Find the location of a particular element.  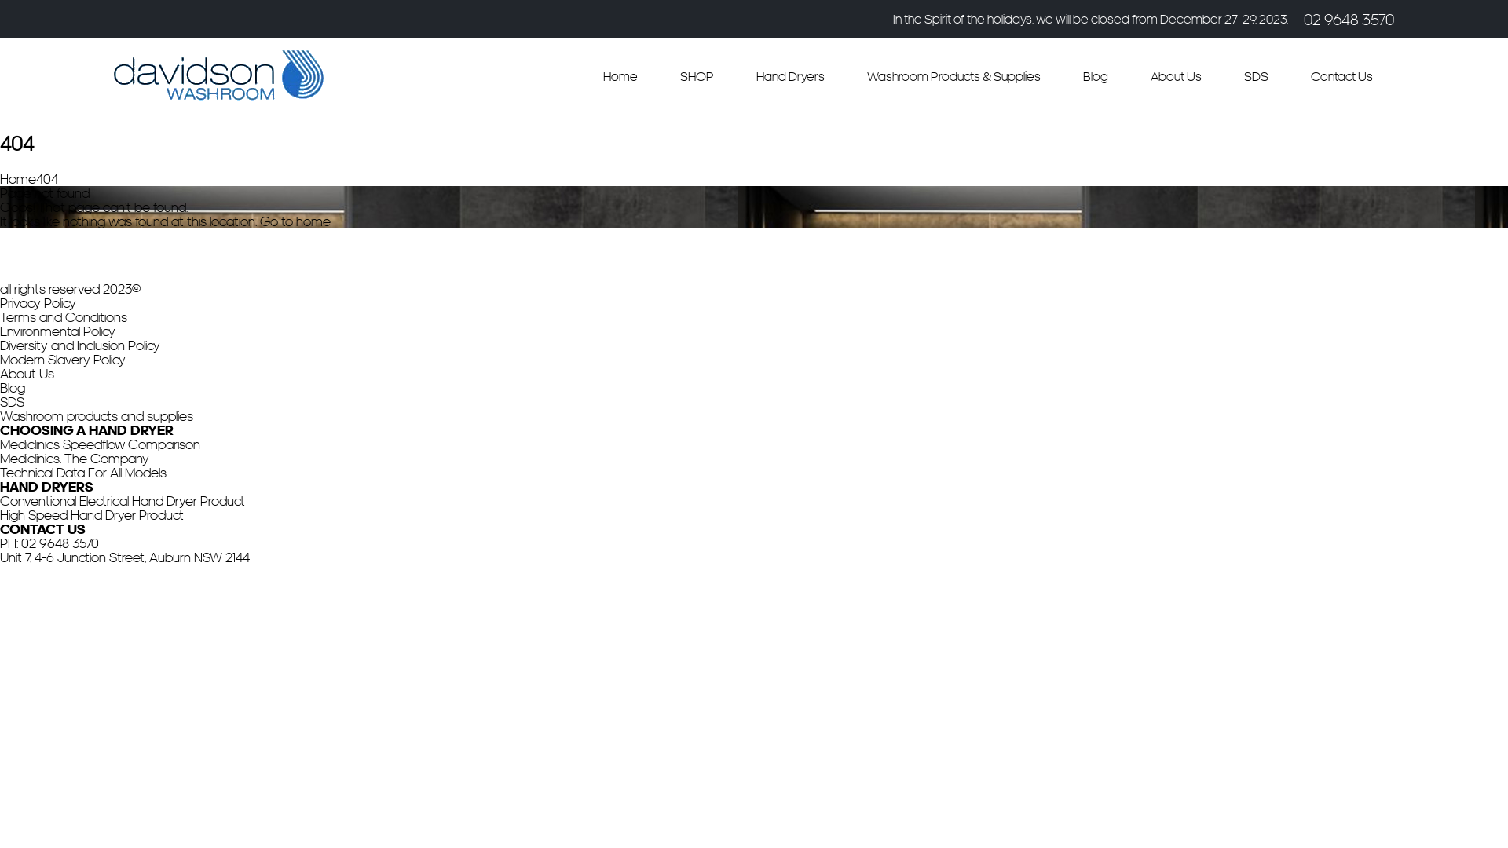

Privacy Policy is located at coordinates (38, 303).